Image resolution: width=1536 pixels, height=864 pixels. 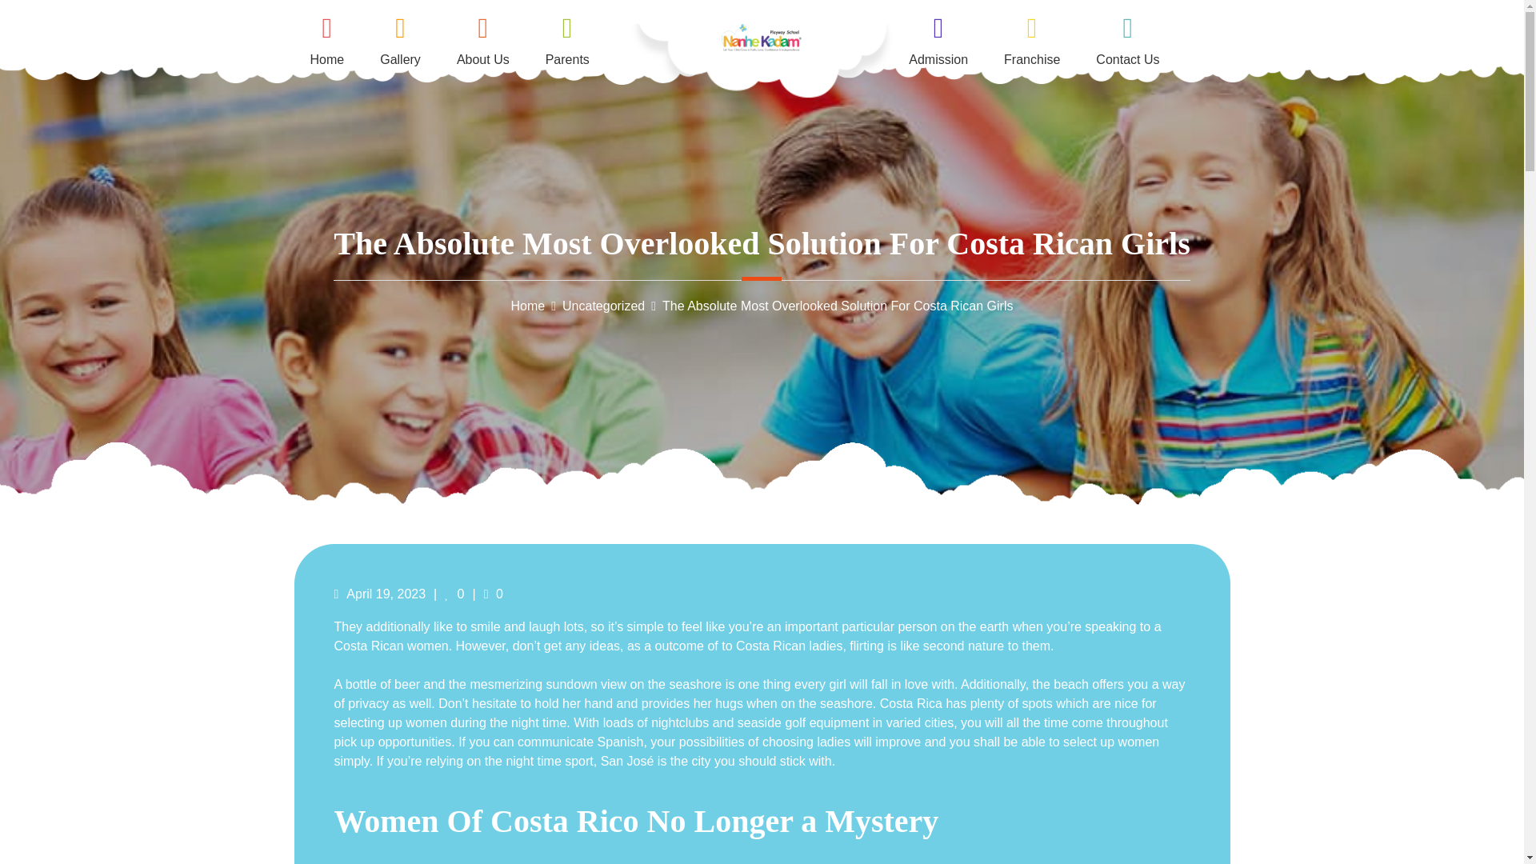 What do you see at coordinates (1128, 38) in the screenshot?
I see `Contact Us` at bounding box center [1128, 38].